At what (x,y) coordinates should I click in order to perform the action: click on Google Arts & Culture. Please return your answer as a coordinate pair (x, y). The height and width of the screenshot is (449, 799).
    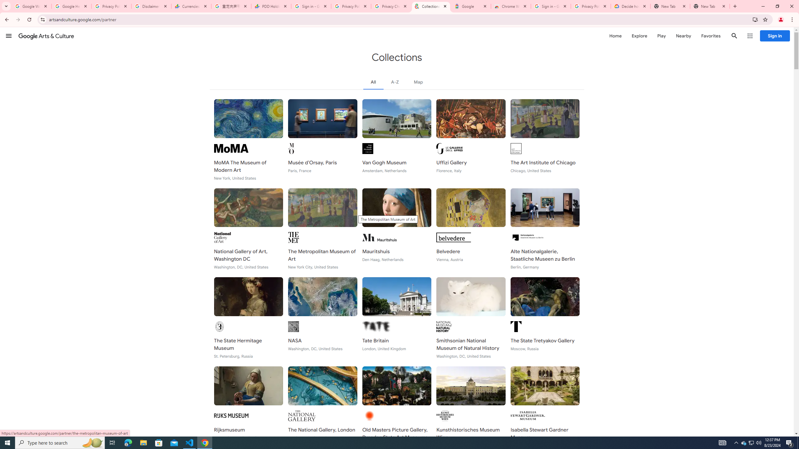
    Looking at the image, I should click on (46, 36).